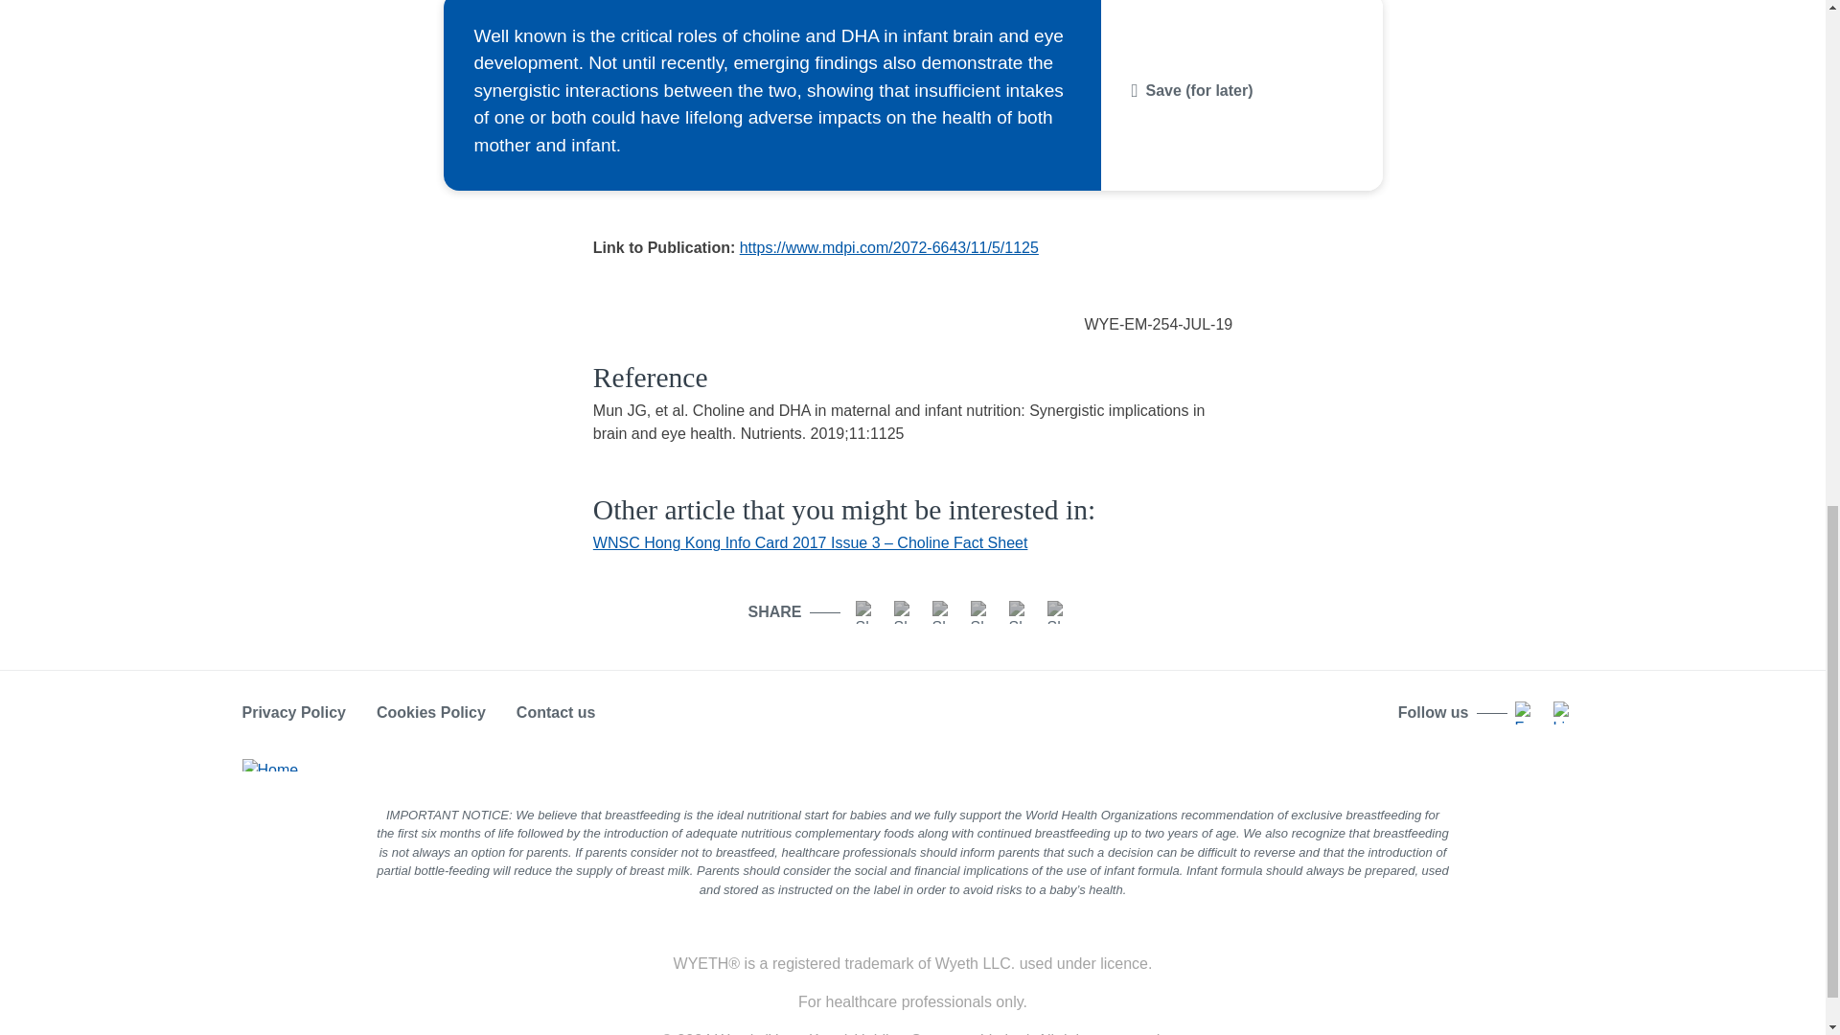 The image size is (1840, 1035). I want to click on Linkedin, so click(905, 612).